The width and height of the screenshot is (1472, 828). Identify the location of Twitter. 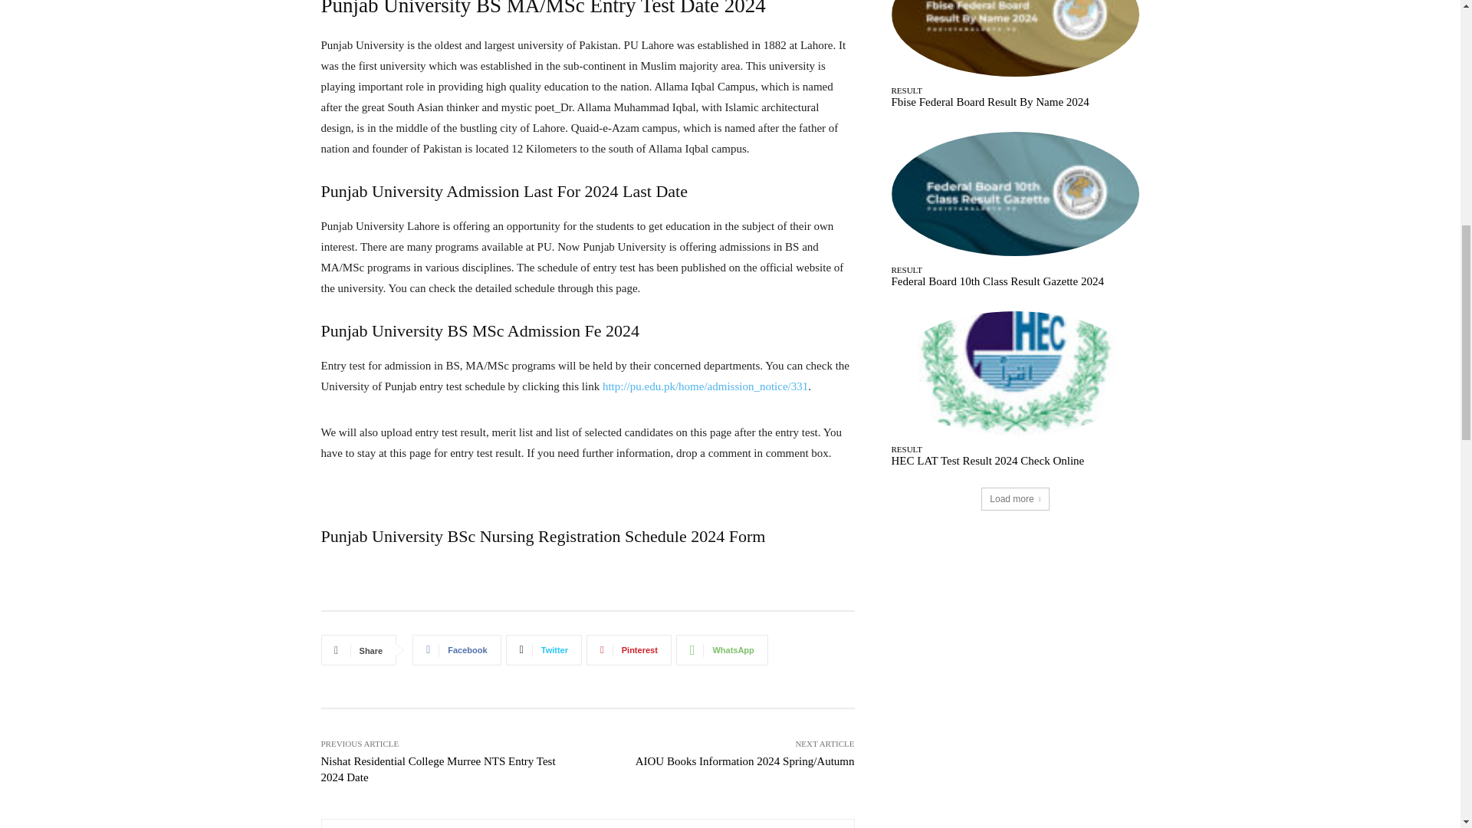
(544, 650).